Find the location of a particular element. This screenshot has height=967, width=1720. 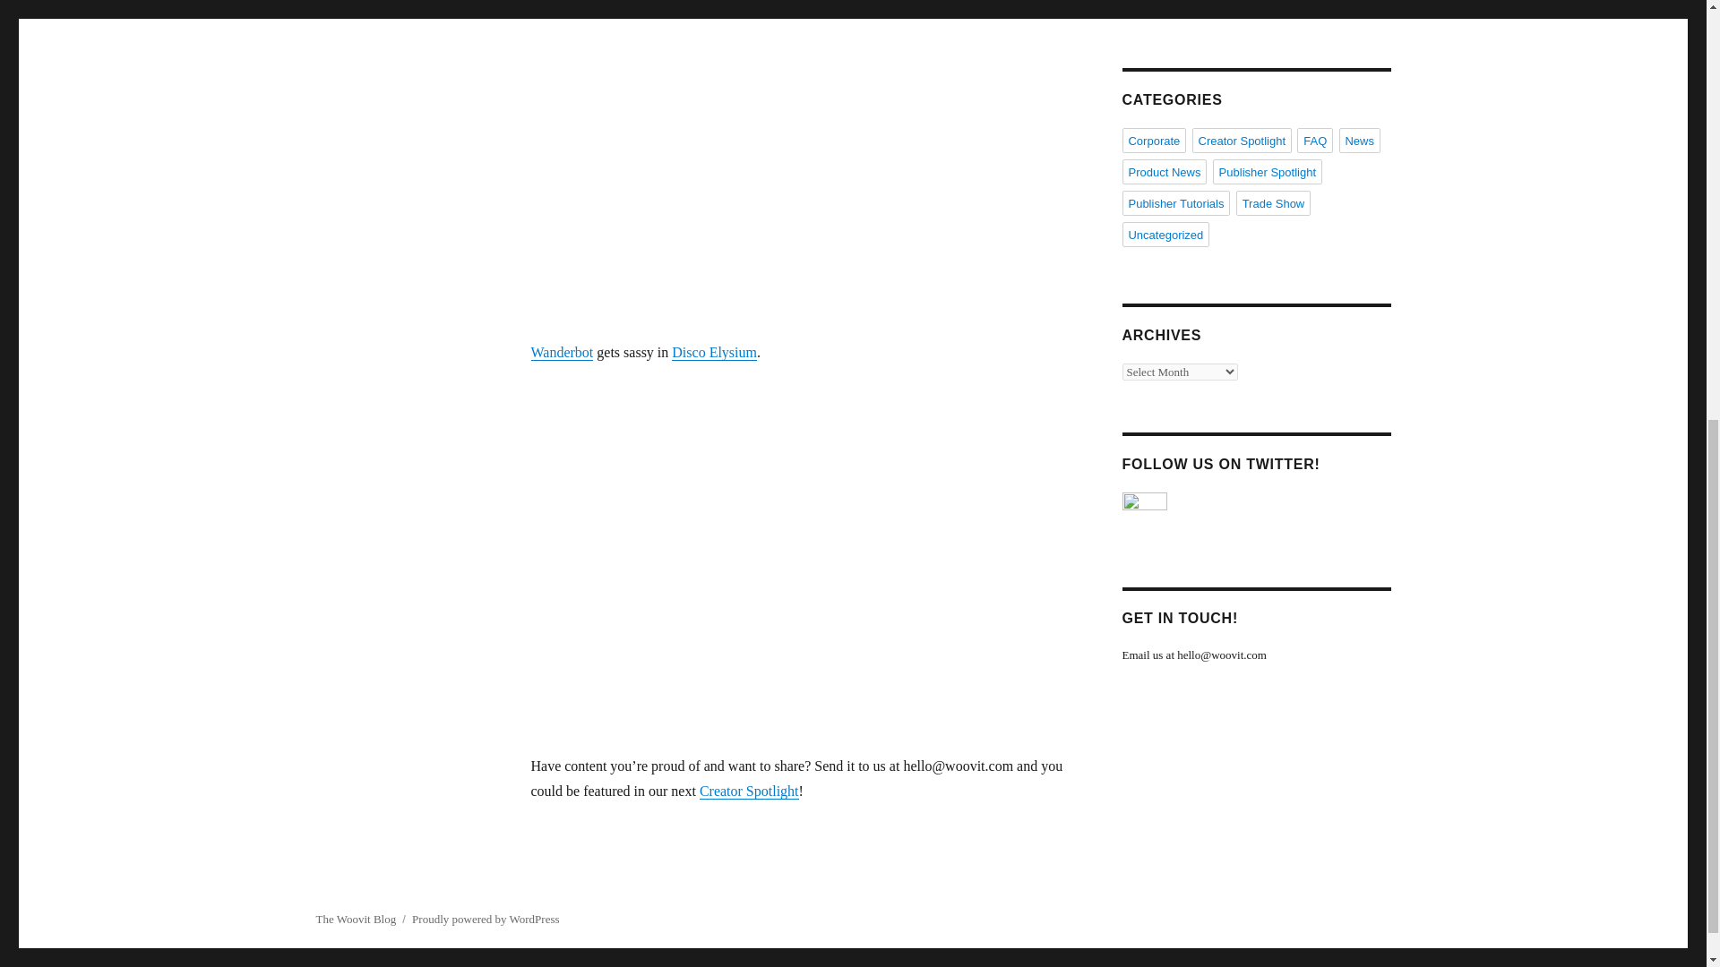

Corporate is located at coordinates (1154, 140).